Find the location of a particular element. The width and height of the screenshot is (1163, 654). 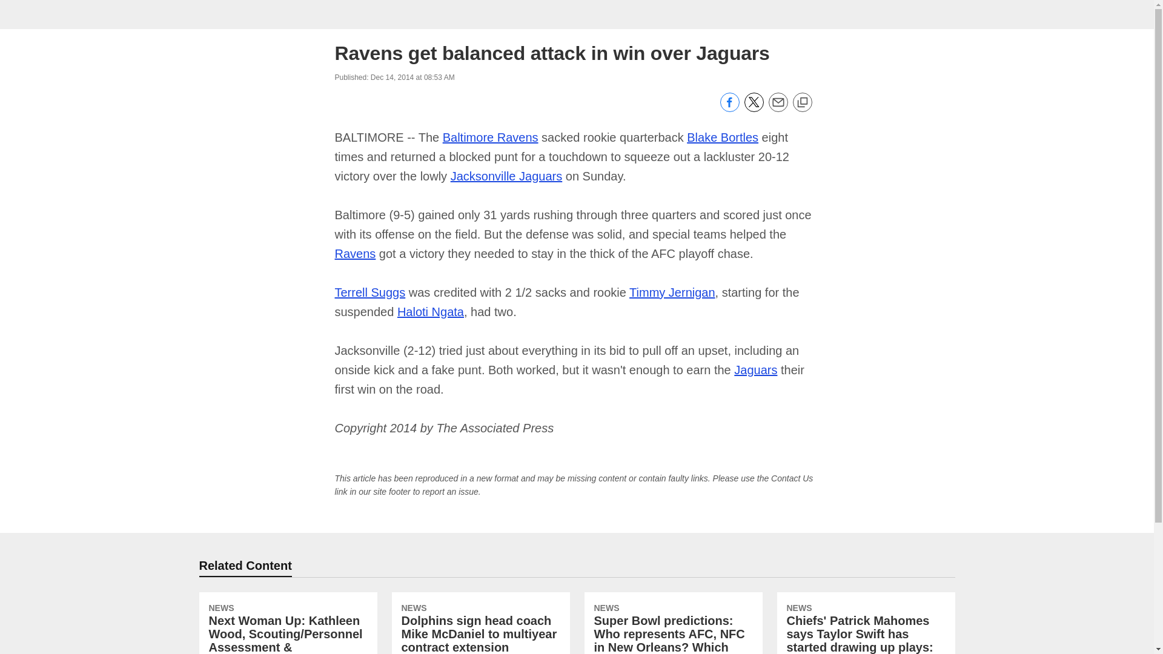

Jacksonville Jaguars is located at coordinates (506, 176).